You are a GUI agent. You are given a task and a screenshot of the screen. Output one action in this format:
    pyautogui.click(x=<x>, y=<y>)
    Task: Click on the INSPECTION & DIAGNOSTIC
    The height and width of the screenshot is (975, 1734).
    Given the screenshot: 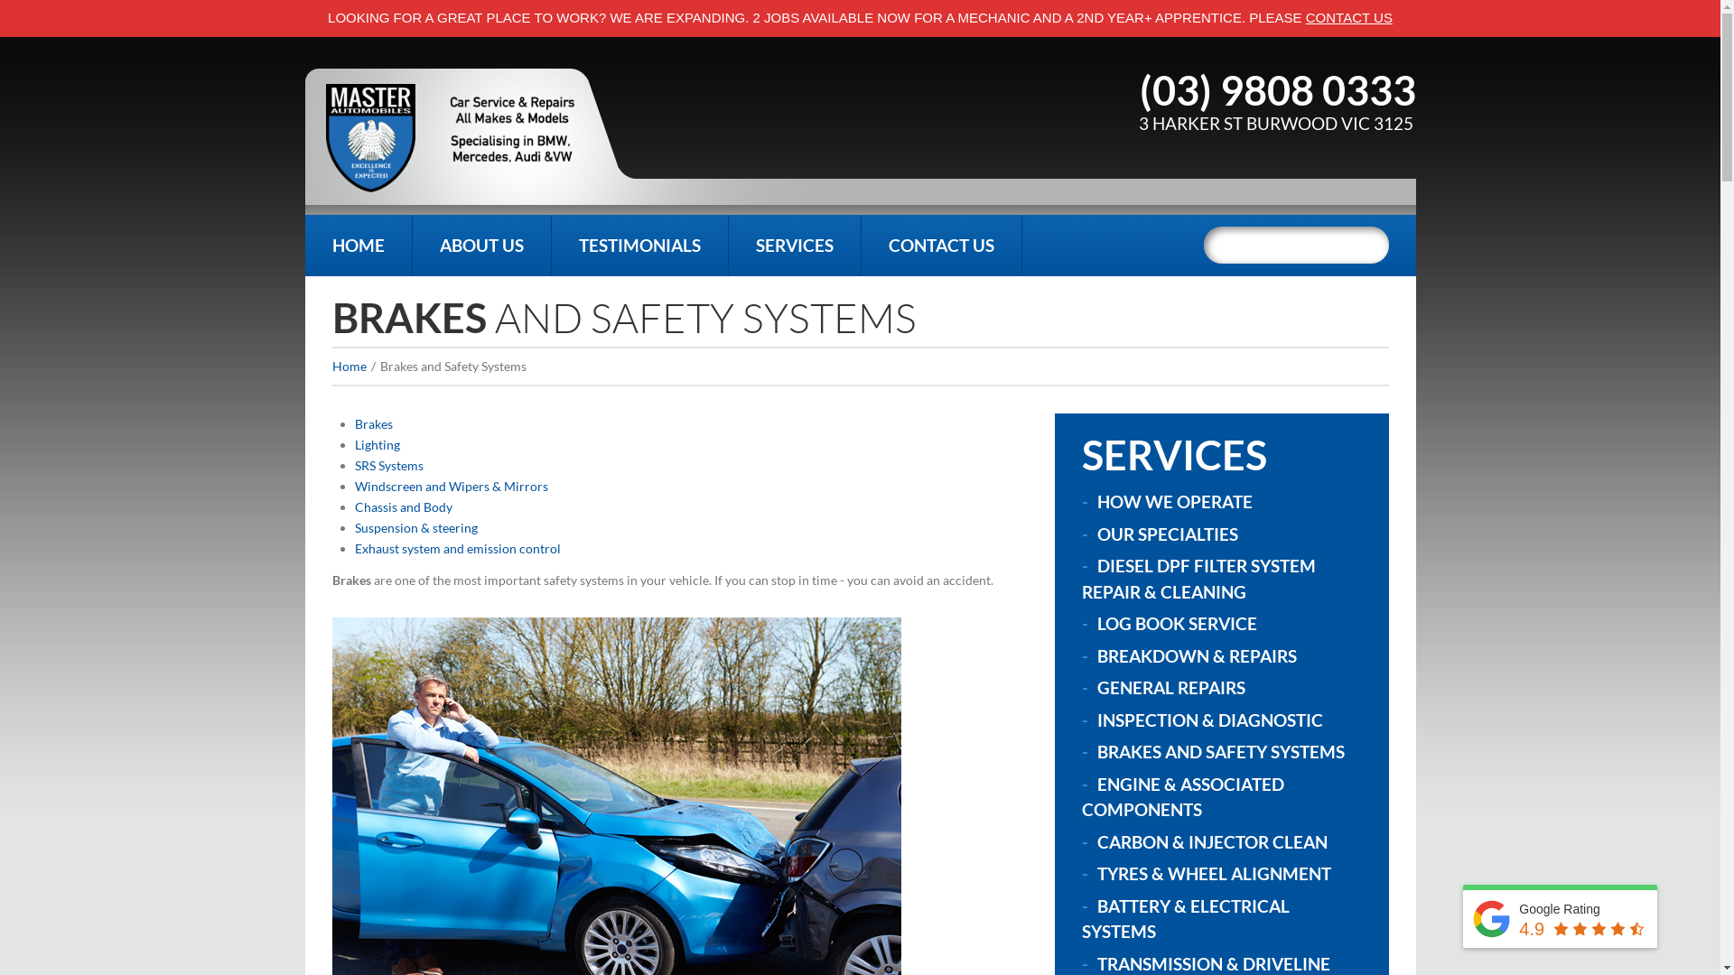 What is the action you would take?
    pyautogui.click(x=1209, y=720)
    